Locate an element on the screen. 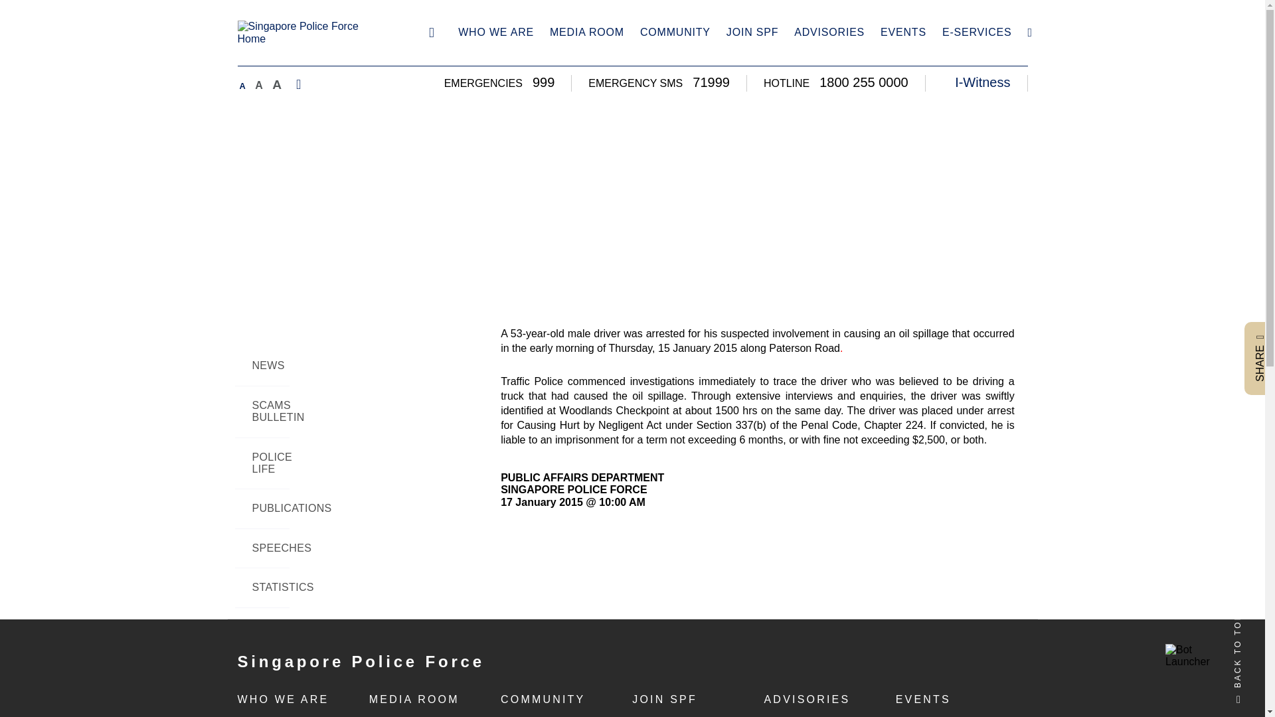 The height and width of the screenshot is (717, 1275). Who We Are is located at coordinates (495, 33).